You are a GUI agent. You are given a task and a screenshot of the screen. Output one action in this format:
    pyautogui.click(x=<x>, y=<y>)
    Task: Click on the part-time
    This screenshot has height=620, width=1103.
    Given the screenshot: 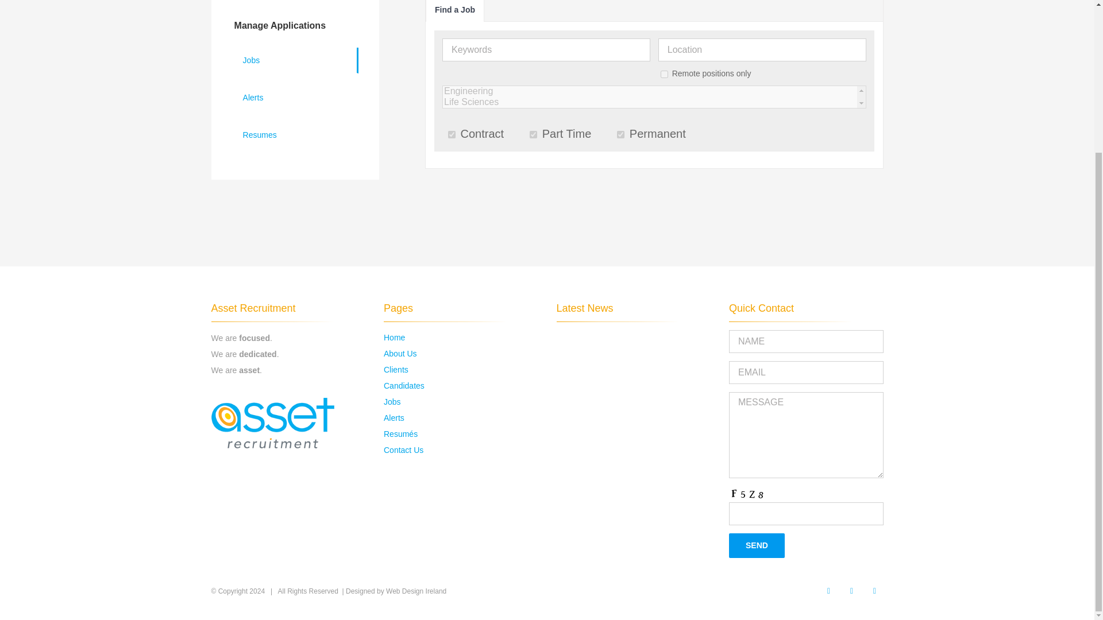 What is the action you would take?
    pyautogui.click(x=533, y=134)
    